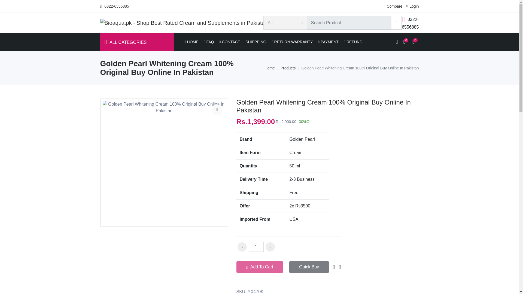 The width and height of the screenshot is (523, 294). Describe the element at coordinates (242, 247) in the screenshot. I see `-` at that location.